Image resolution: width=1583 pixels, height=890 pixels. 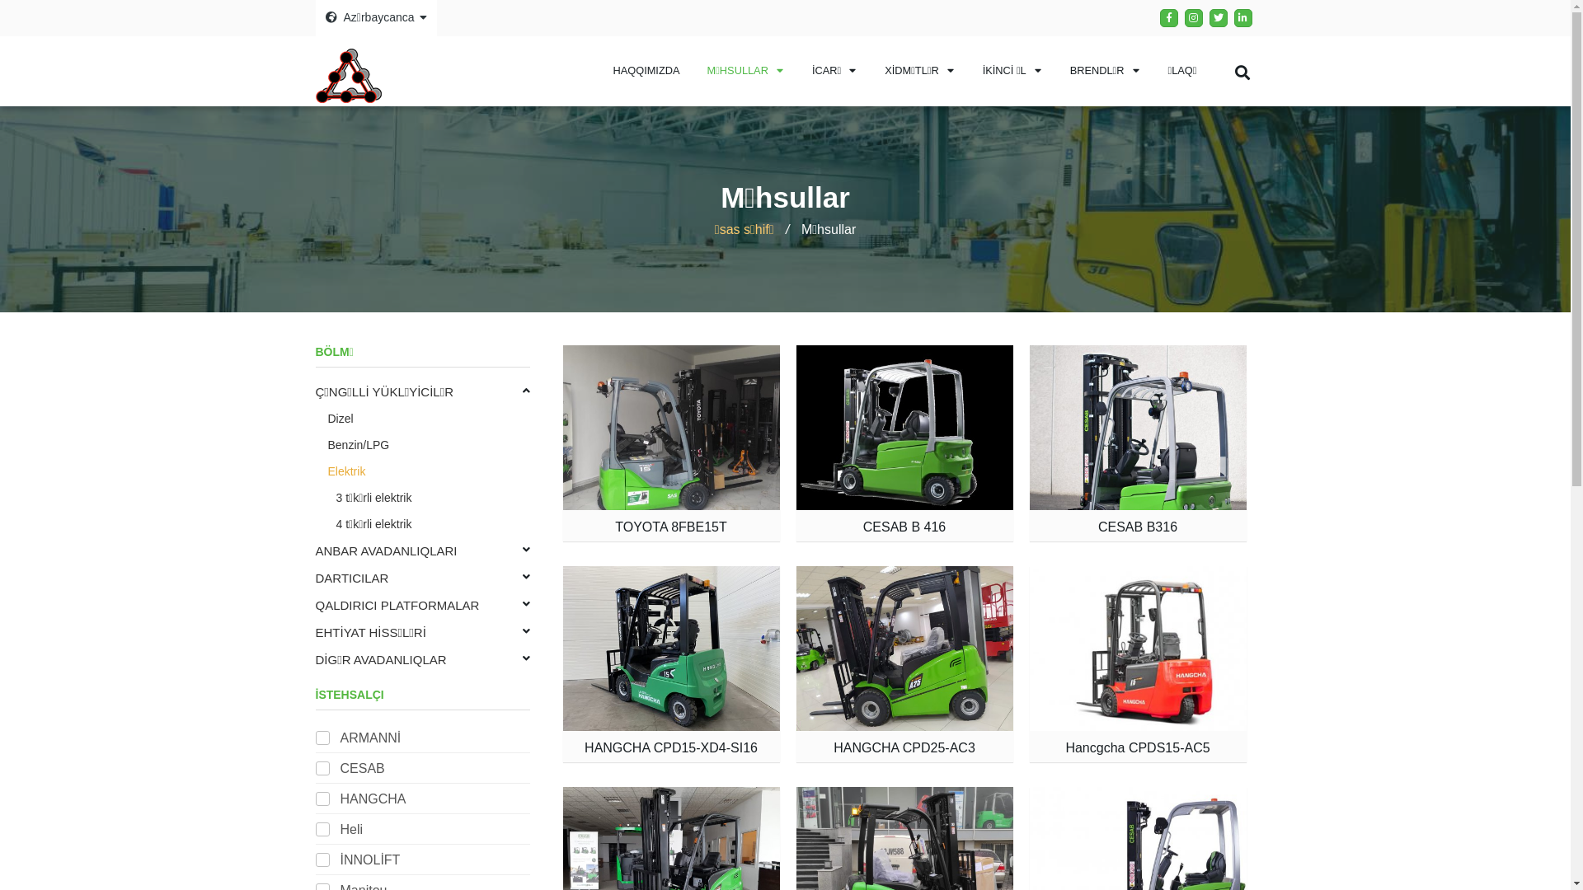 I want to click on Benzin/LPG, so click(x=429, y=445).